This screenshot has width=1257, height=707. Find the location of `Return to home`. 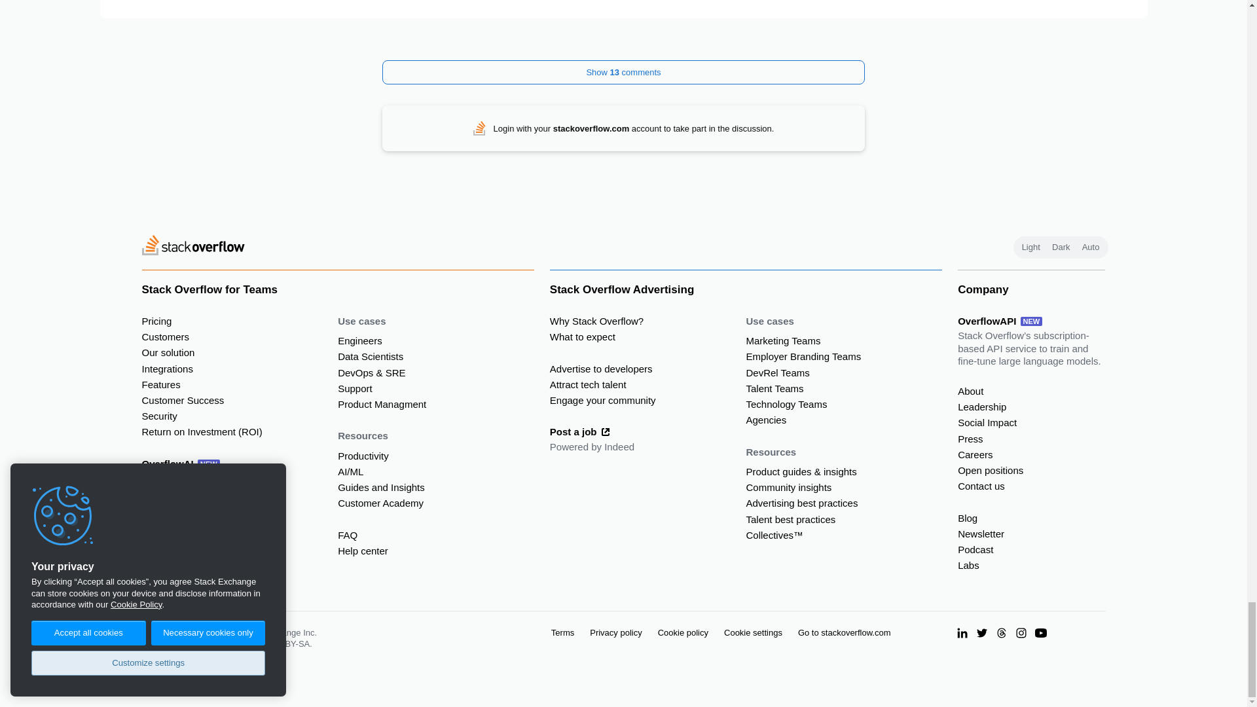

Return to home is located at coordinates (192, 247).